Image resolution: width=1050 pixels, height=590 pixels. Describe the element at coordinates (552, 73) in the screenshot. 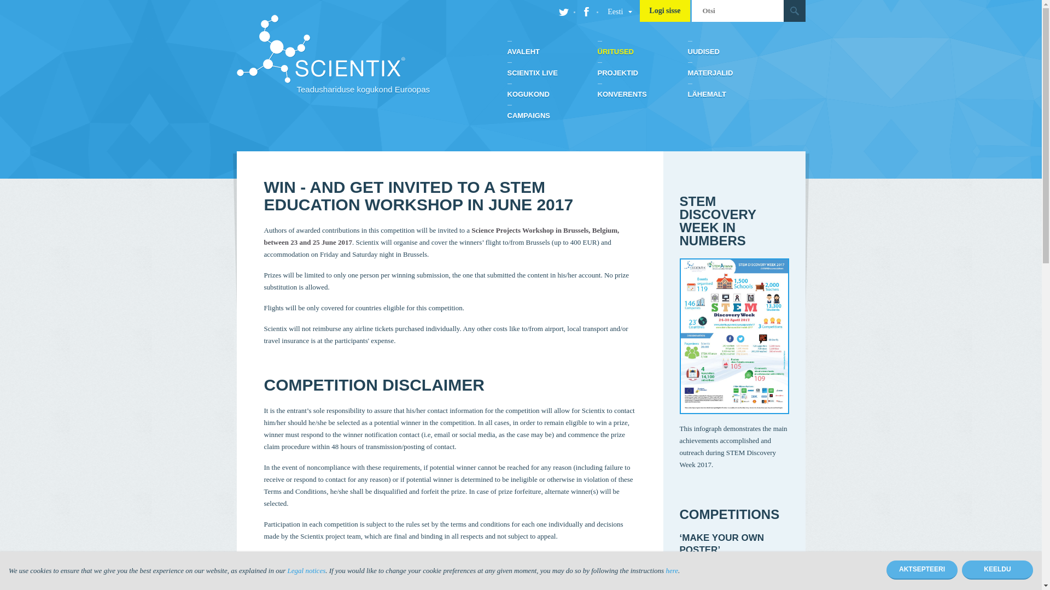

I see `SCIENTIX LIVE` at that location.